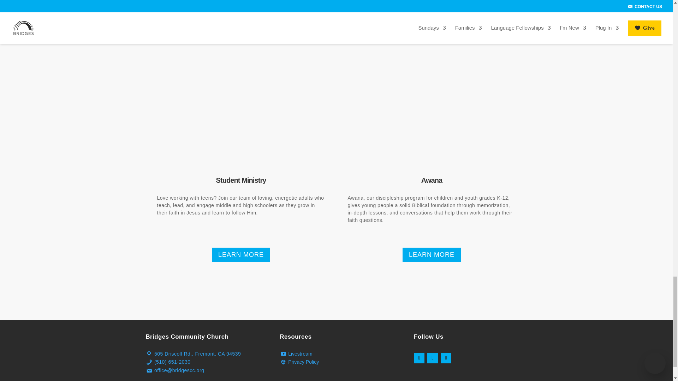 The width and height of the screenshot is (678, 381). What do you see at coordinates (446, 358) in the screenshot?
I see `Follow on Vimeo` at bounding box center [446, 358].